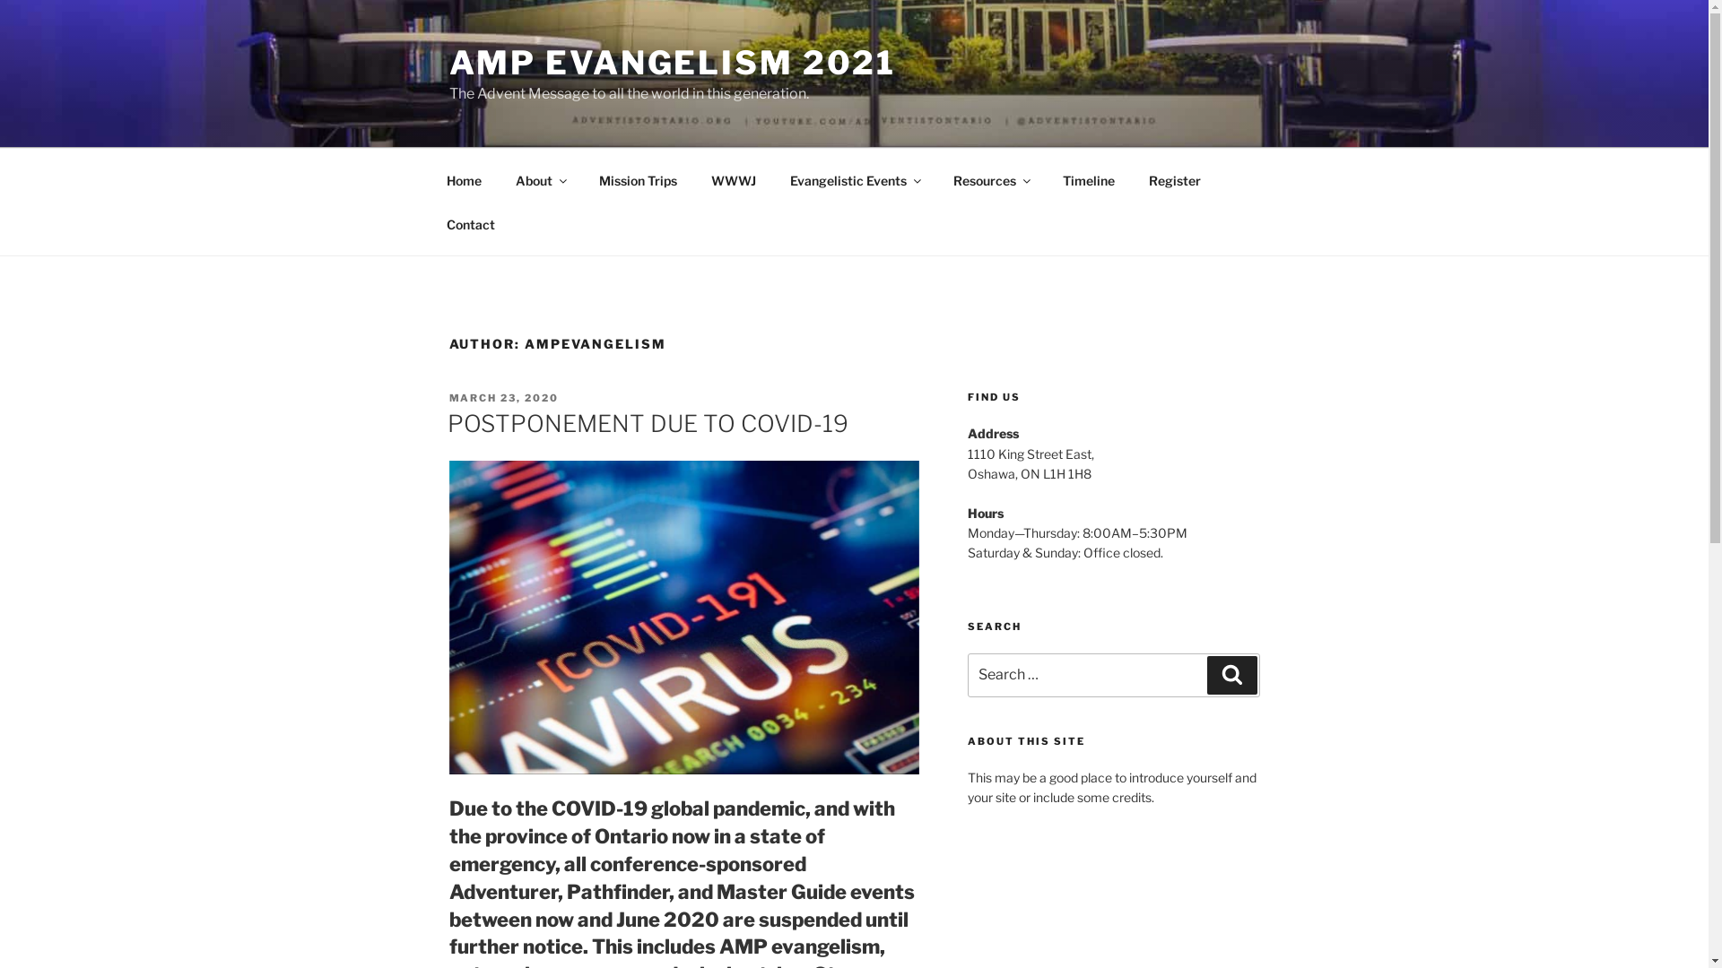  I want to click on Evangelistic Events, so click(856, 179).